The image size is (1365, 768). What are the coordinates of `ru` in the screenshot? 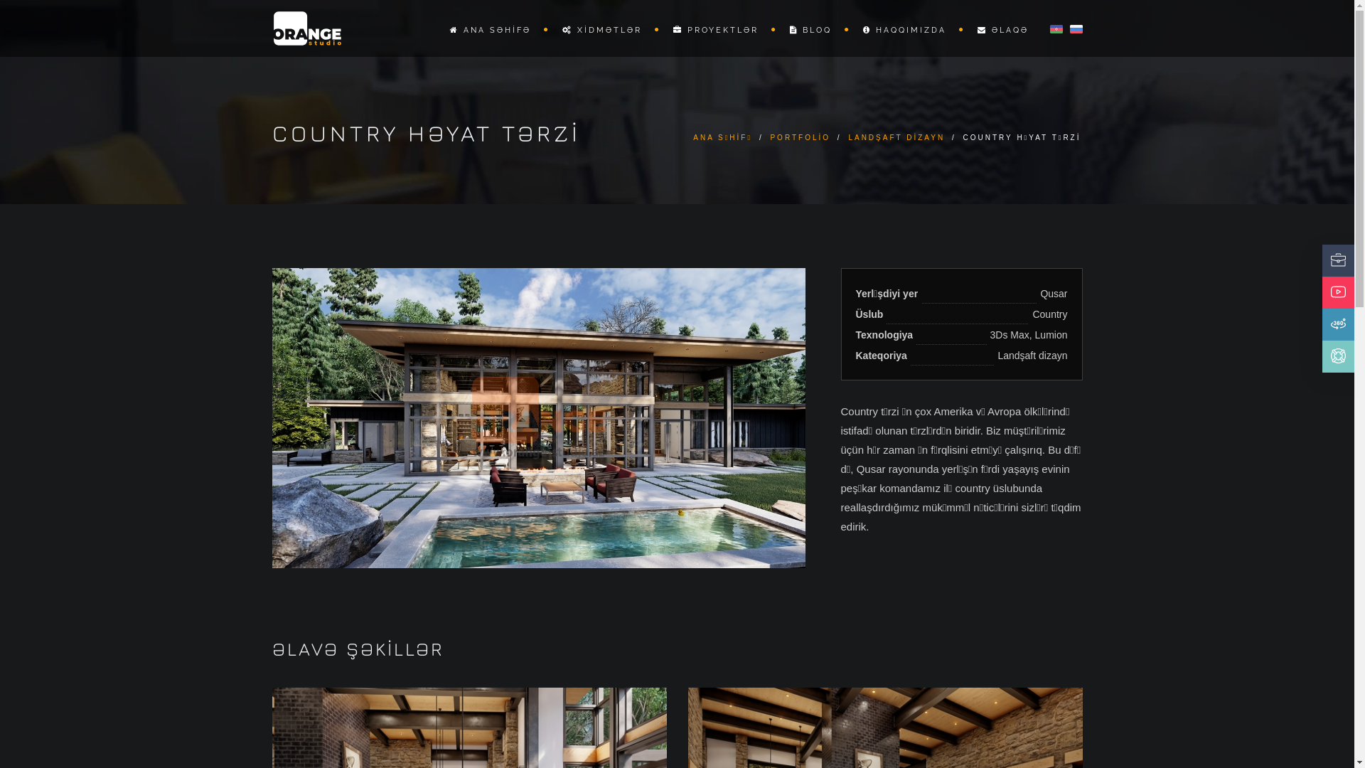 It's located at (1076, 29).